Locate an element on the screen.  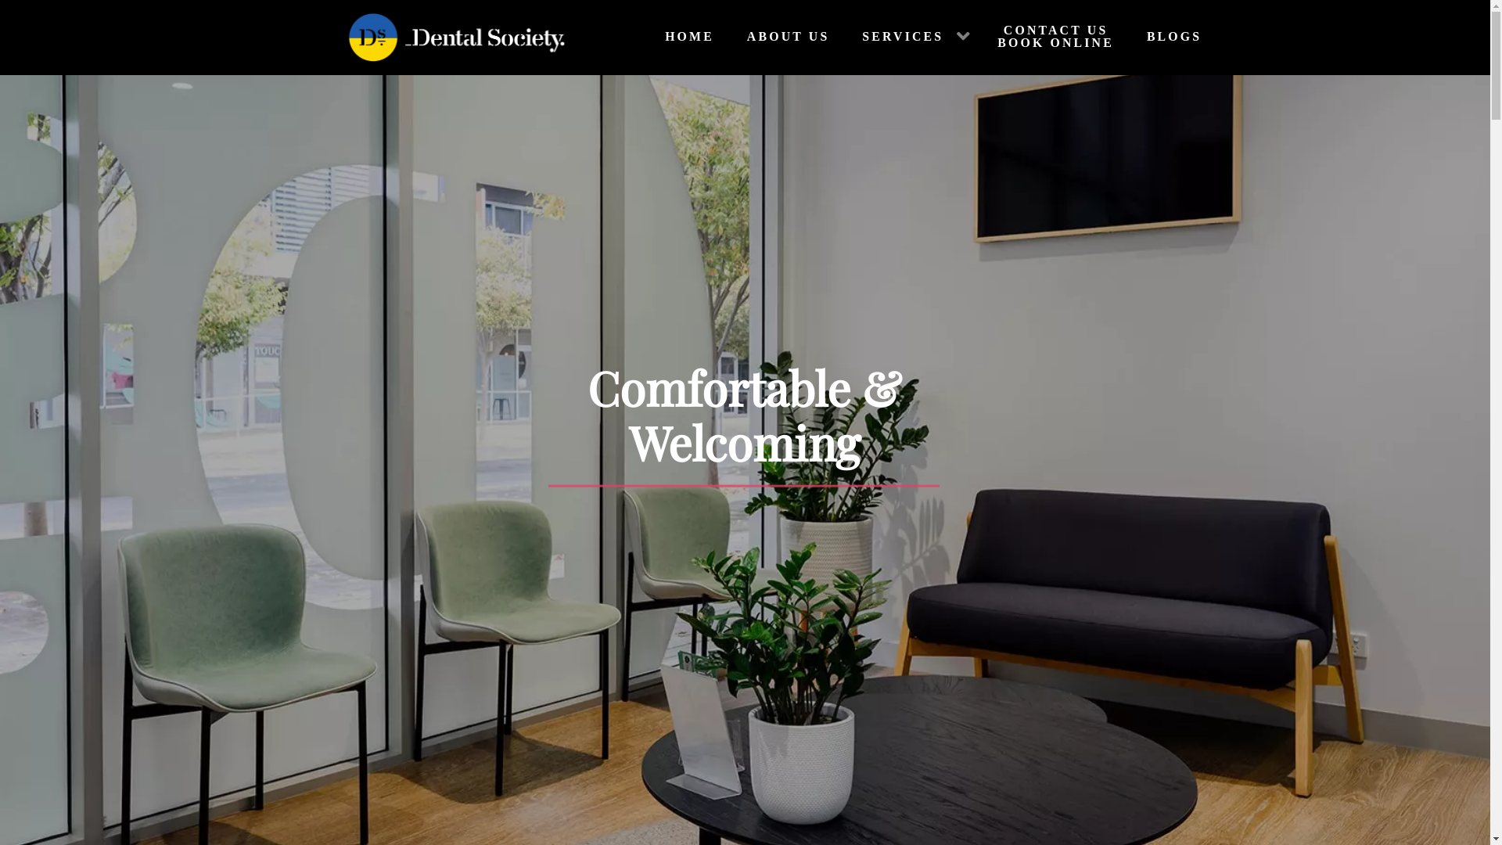
BLOGS is located at coordinates (1170, 38).